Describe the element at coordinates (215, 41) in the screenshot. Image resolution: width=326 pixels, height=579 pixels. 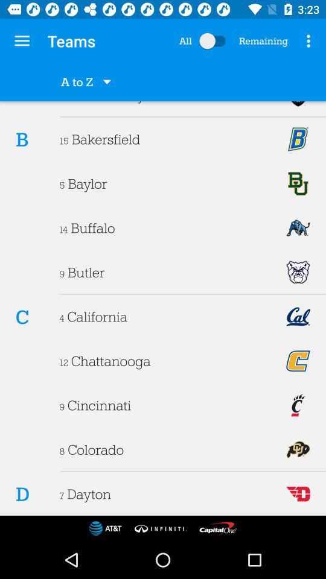
I see `toggle select all` at that location.